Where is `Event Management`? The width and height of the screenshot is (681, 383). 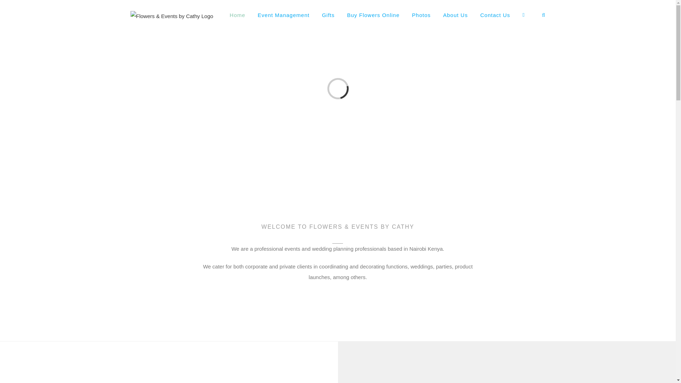
Event Management is located at coordinates (284, 15).